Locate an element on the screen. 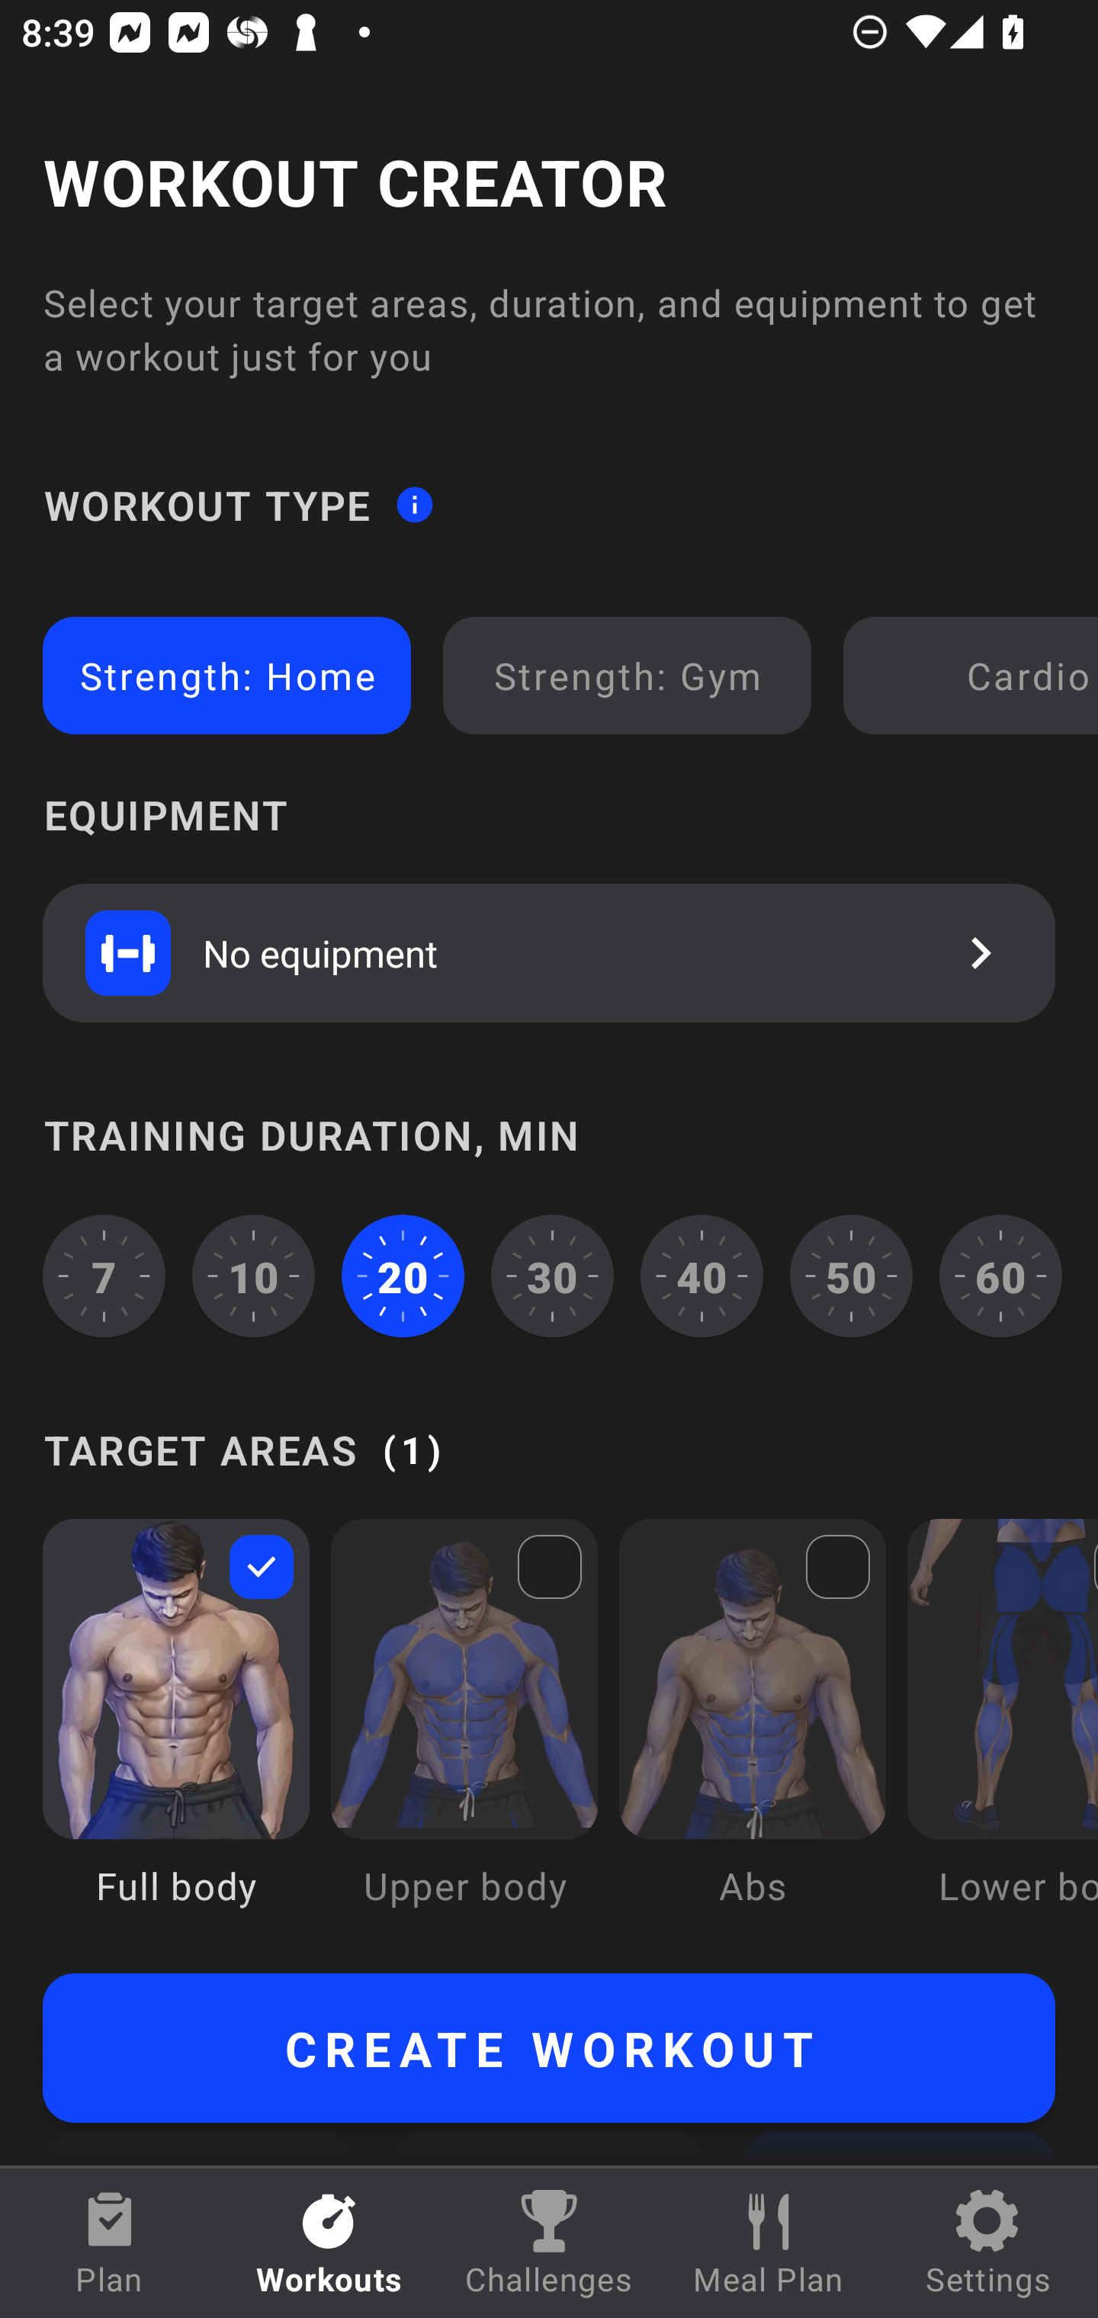 This screenshot has height=2318, width=1098.  Settings  is located at coordinates (988, 2243).